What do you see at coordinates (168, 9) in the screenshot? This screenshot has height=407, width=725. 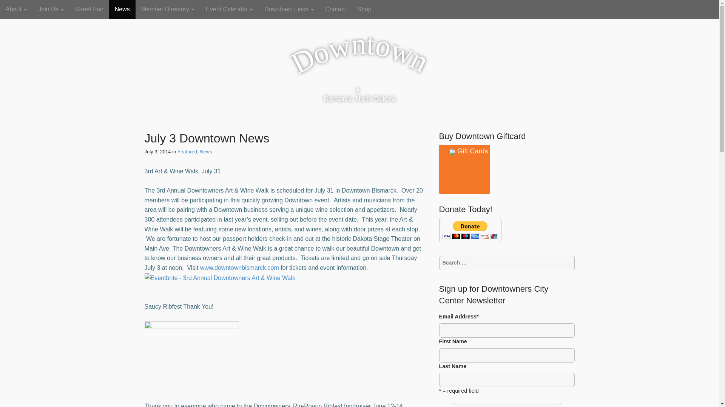 I see `Member Directory` at bounding box center [168, 9].